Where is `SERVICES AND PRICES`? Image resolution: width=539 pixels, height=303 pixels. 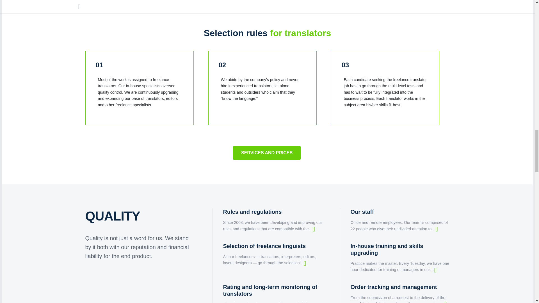 SERVICES AND PRICES is located at coordinates (267, 153).